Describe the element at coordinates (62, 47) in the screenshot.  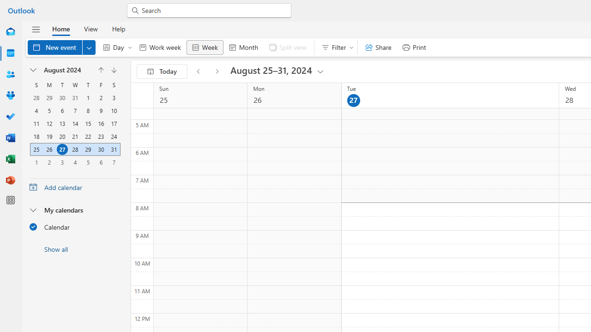
I see `New event` at that location.